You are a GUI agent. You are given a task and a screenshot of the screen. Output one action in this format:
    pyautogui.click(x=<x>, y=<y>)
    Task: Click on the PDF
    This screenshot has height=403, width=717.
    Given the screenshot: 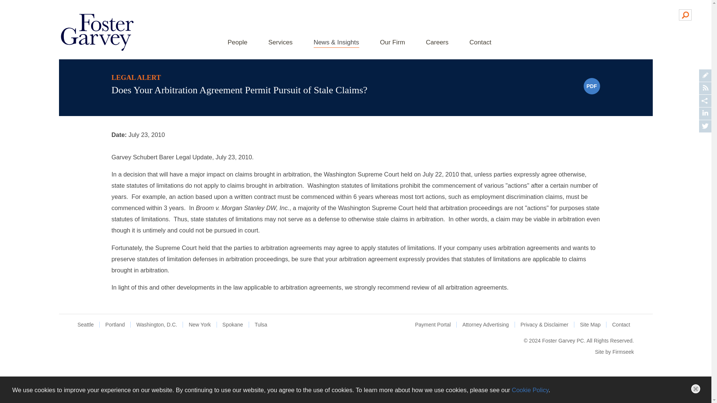 What is the action you would take?
    pyautogui.click(x=592, y=86)
    